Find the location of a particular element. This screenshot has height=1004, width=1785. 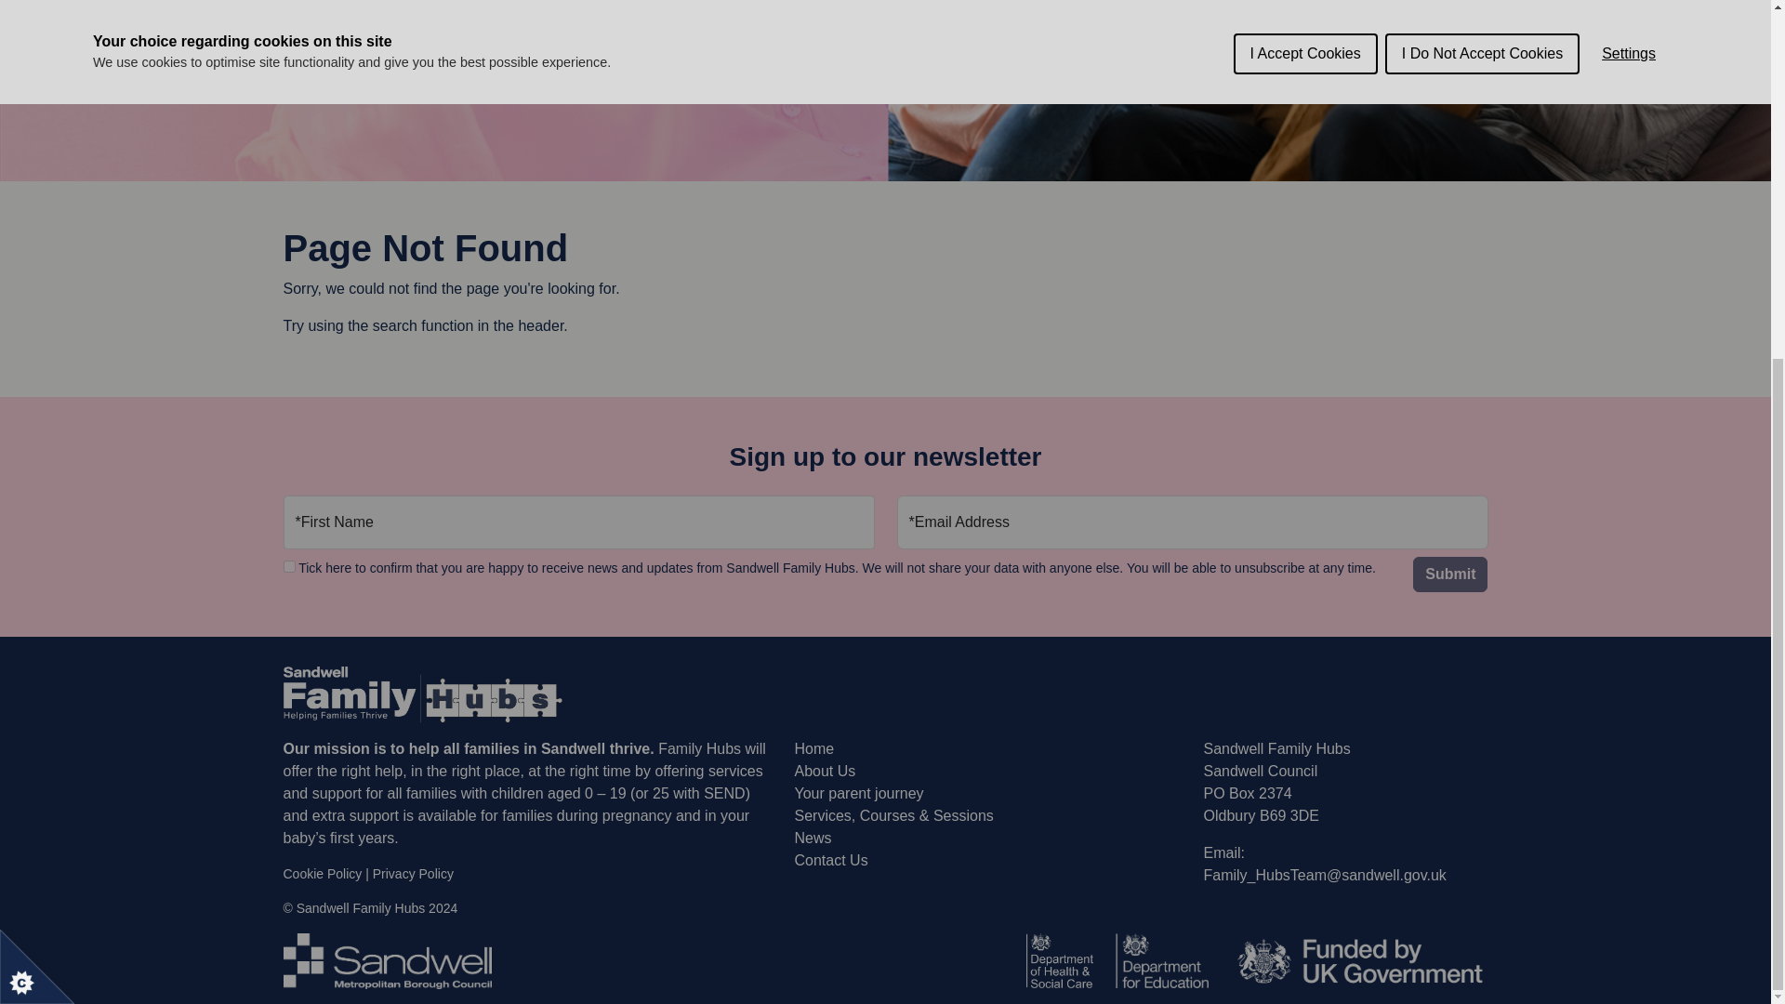

About Us is located at coordinates (824, 771).